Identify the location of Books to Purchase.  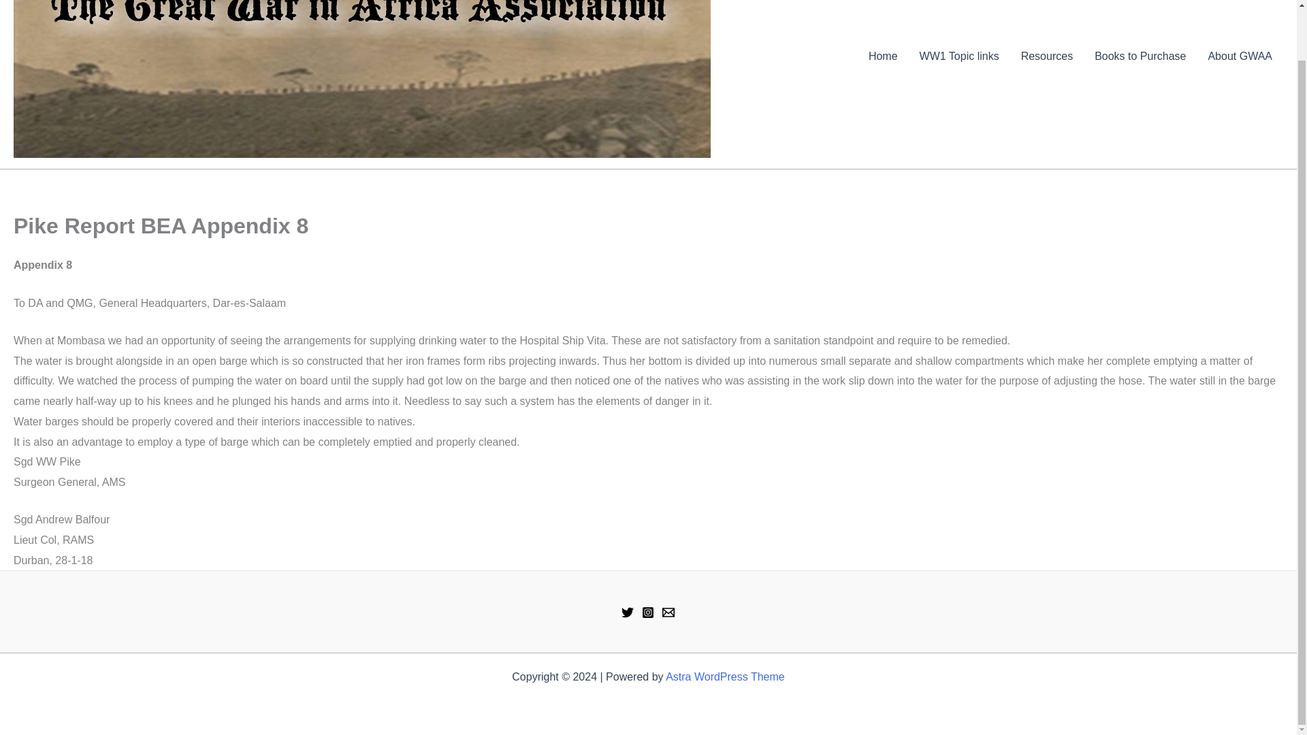
(1140, 56).